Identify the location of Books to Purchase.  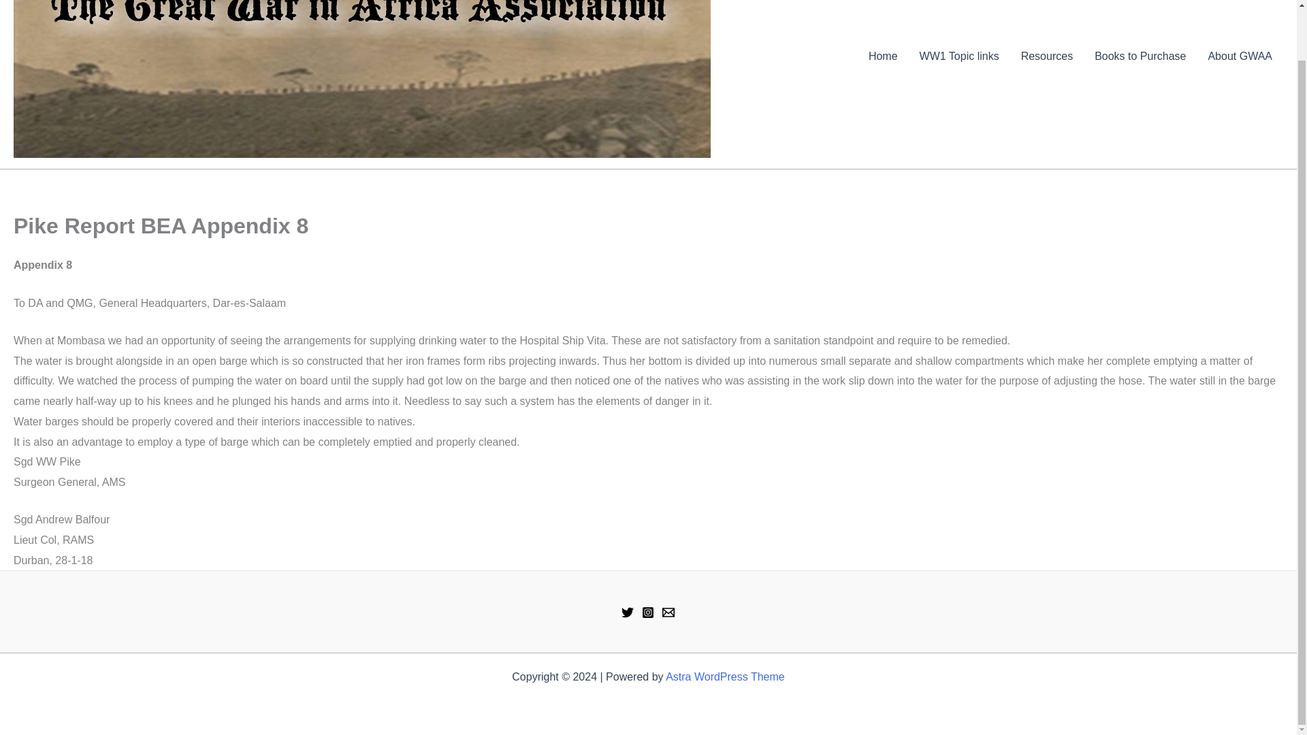
(1140, 56).